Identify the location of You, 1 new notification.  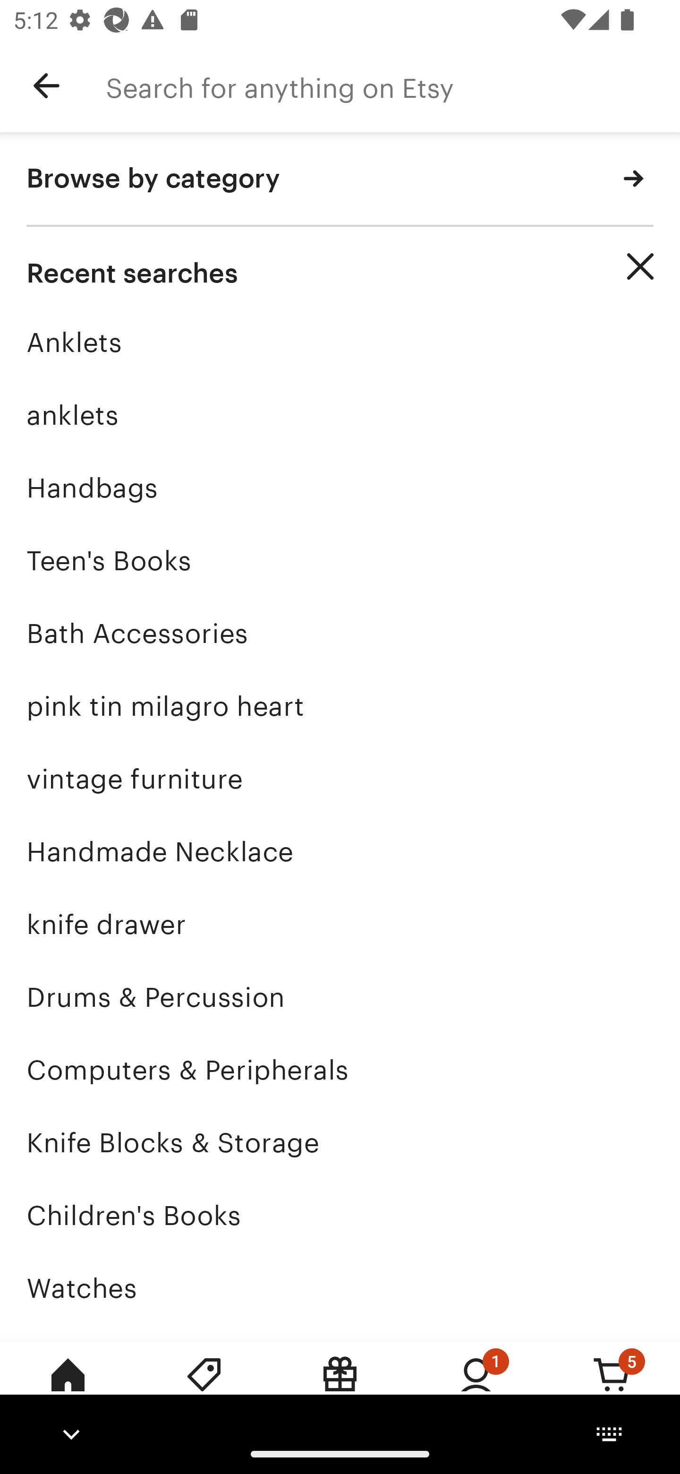
(476, 1388).